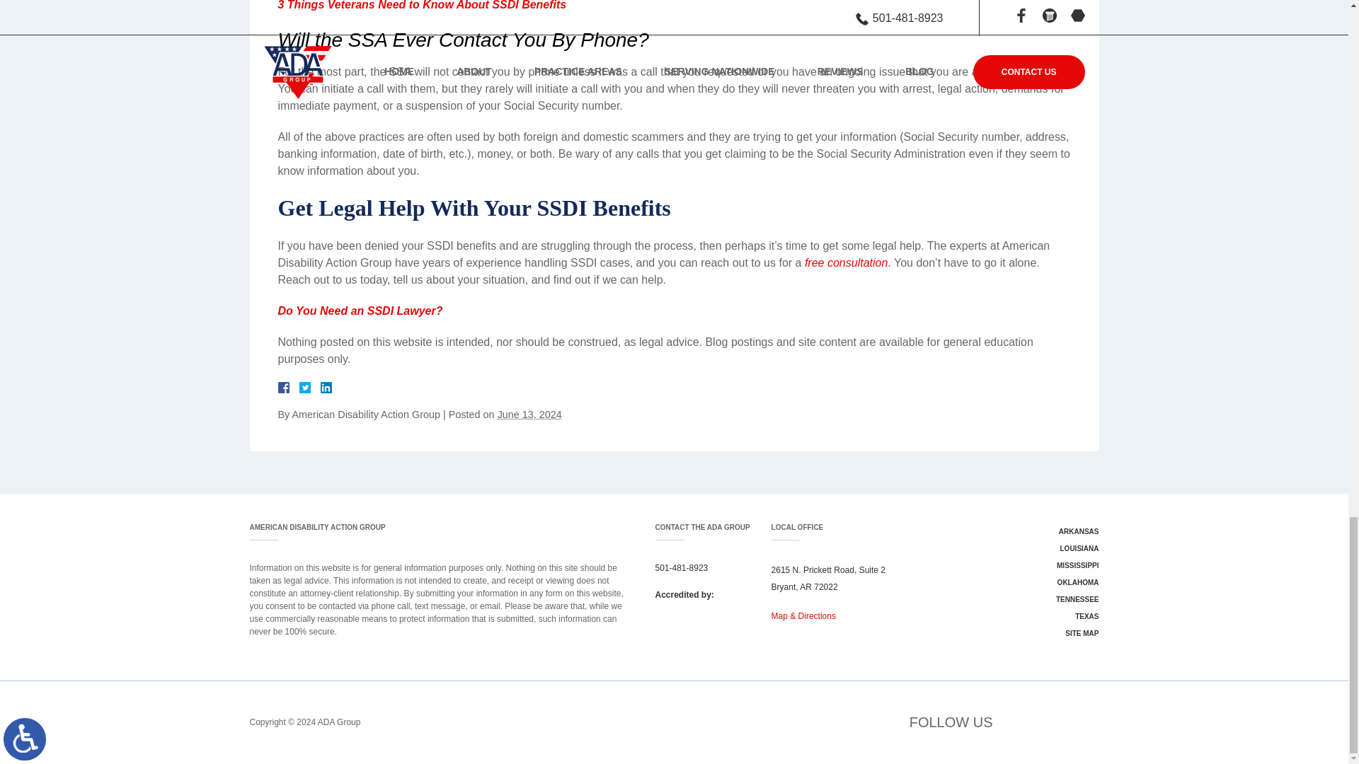 The width and height of the screenshot is (1359, 764). I want to click on LinkedIn, so click(320, 388).